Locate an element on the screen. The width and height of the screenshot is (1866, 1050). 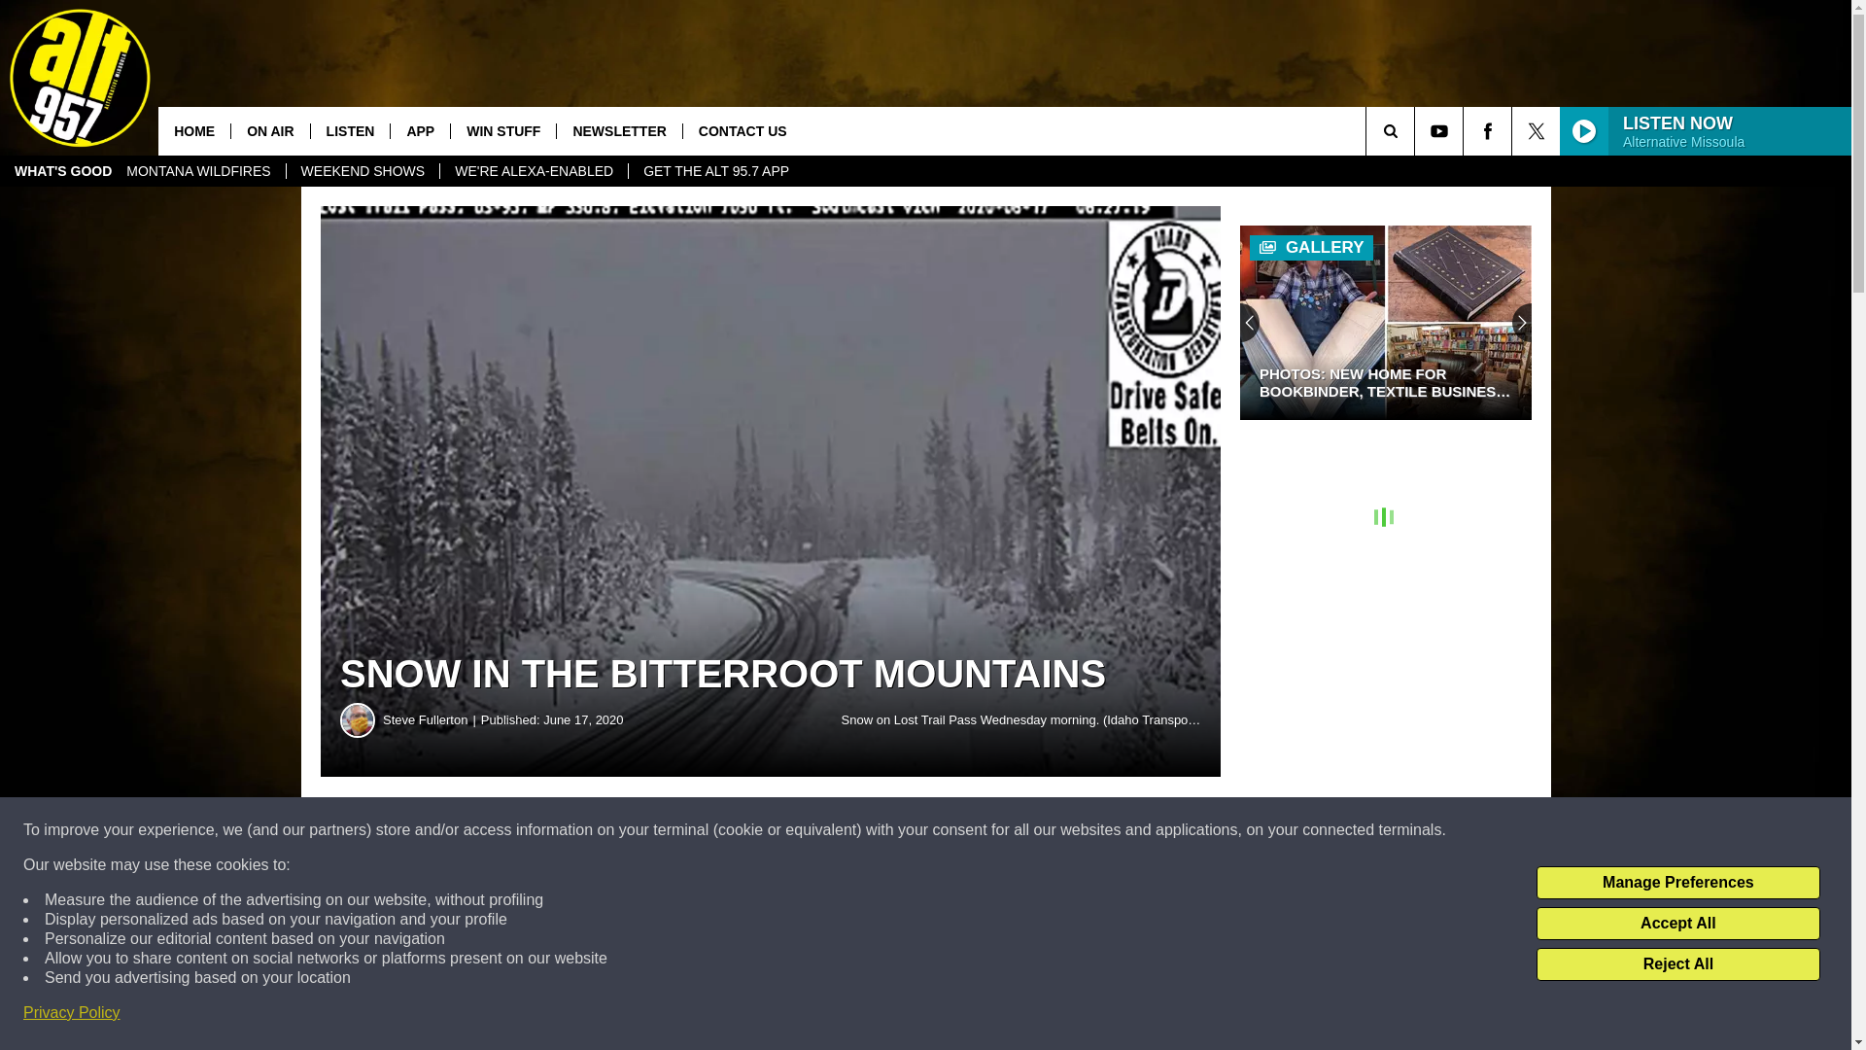
NEWSLETTER is located at coordinates (618, 130).